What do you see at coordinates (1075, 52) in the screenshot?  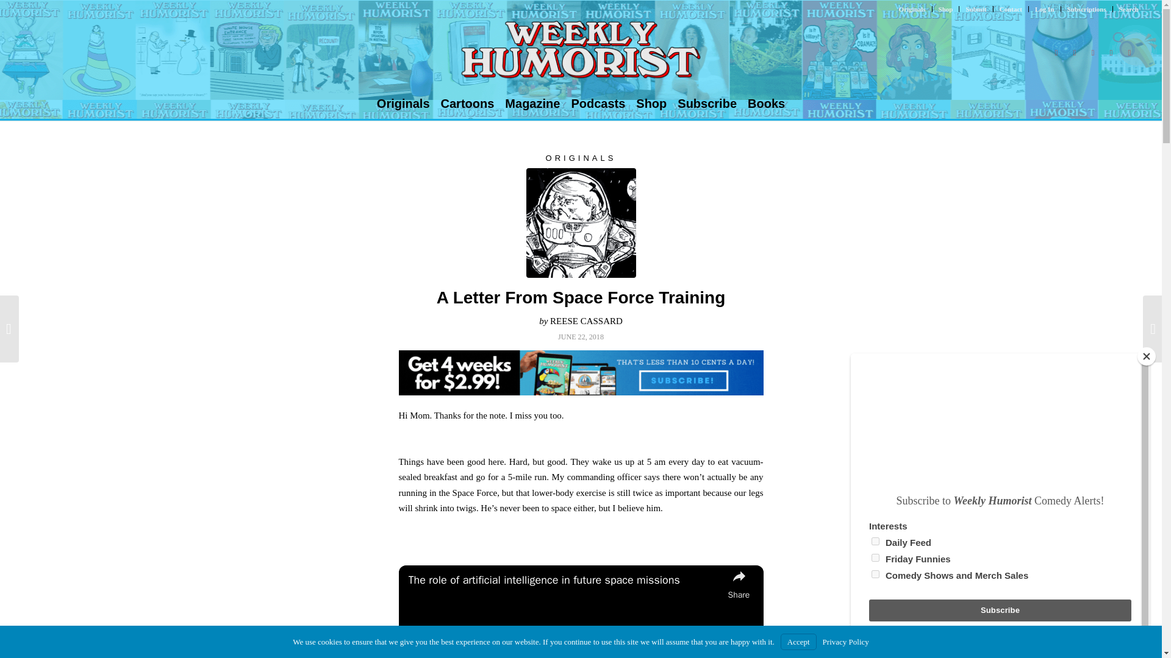 I see `Facebook` at bounding box center [1075, 52].